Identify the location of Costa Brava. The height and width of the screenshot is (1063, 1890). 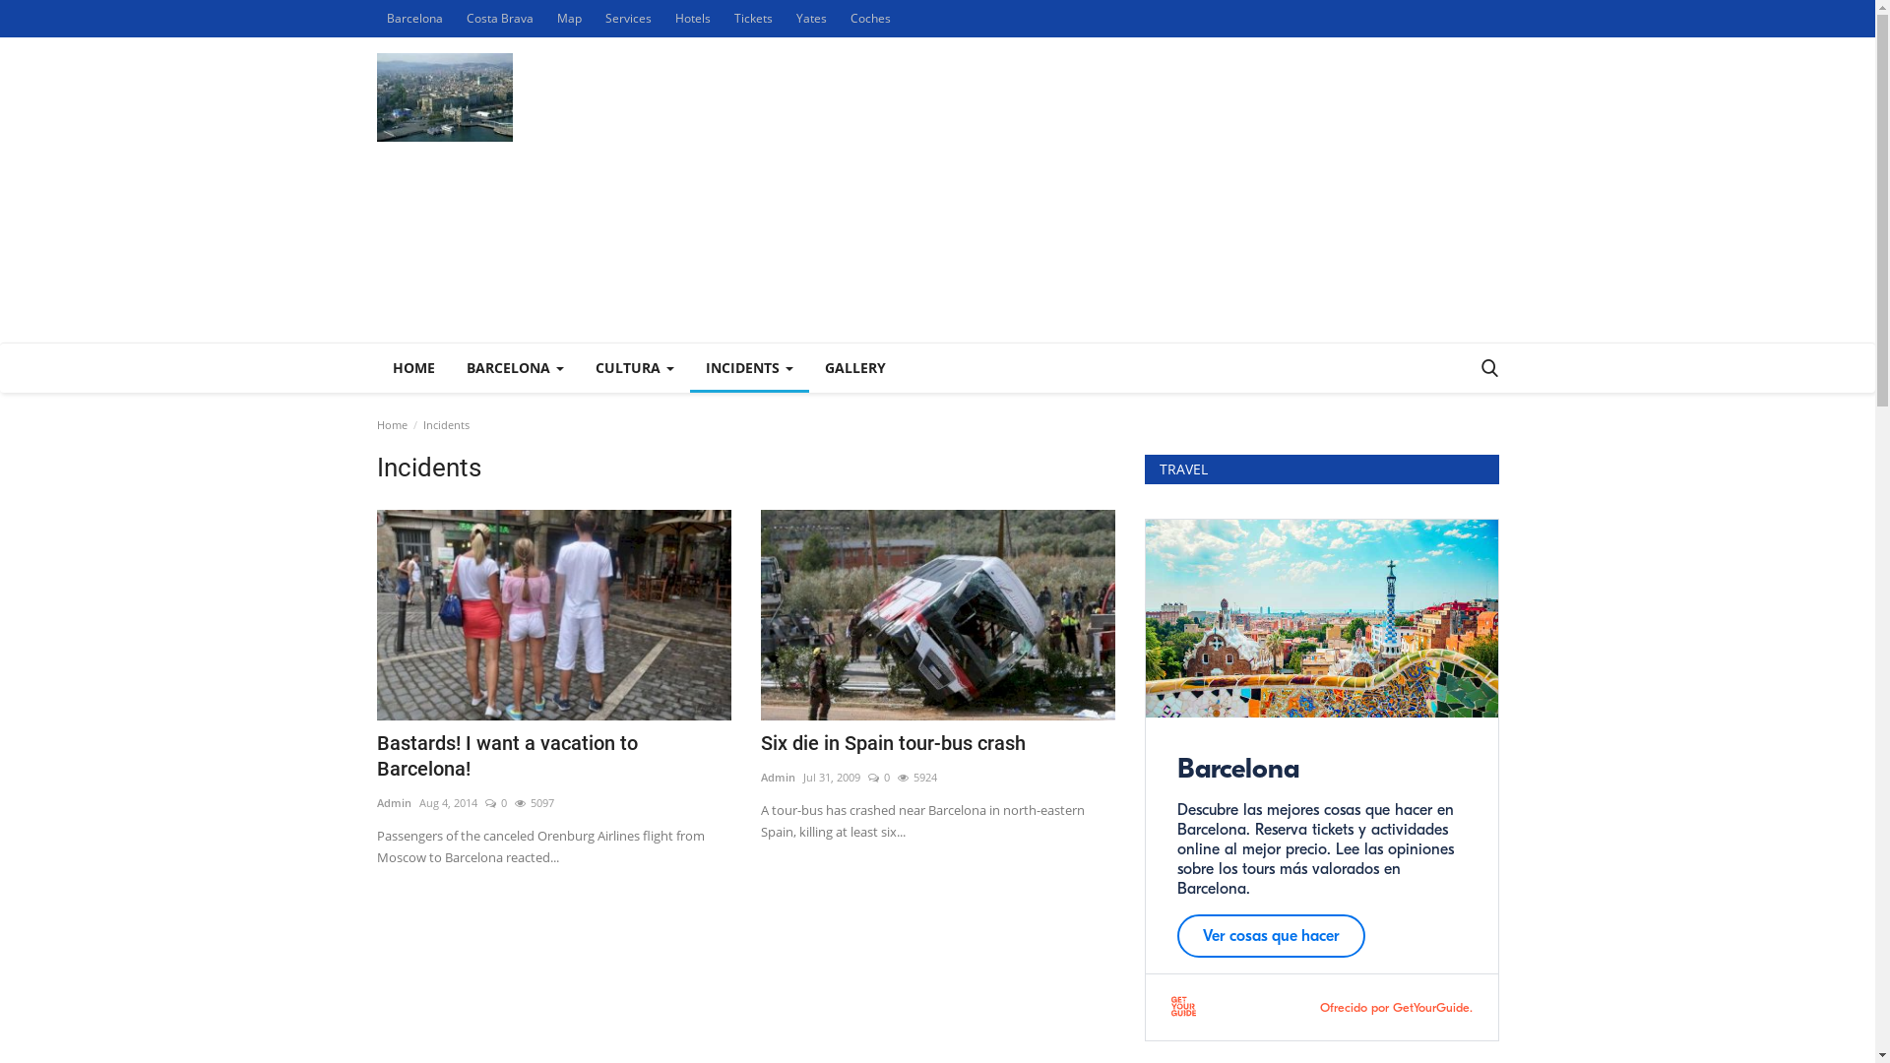
(500, 19).